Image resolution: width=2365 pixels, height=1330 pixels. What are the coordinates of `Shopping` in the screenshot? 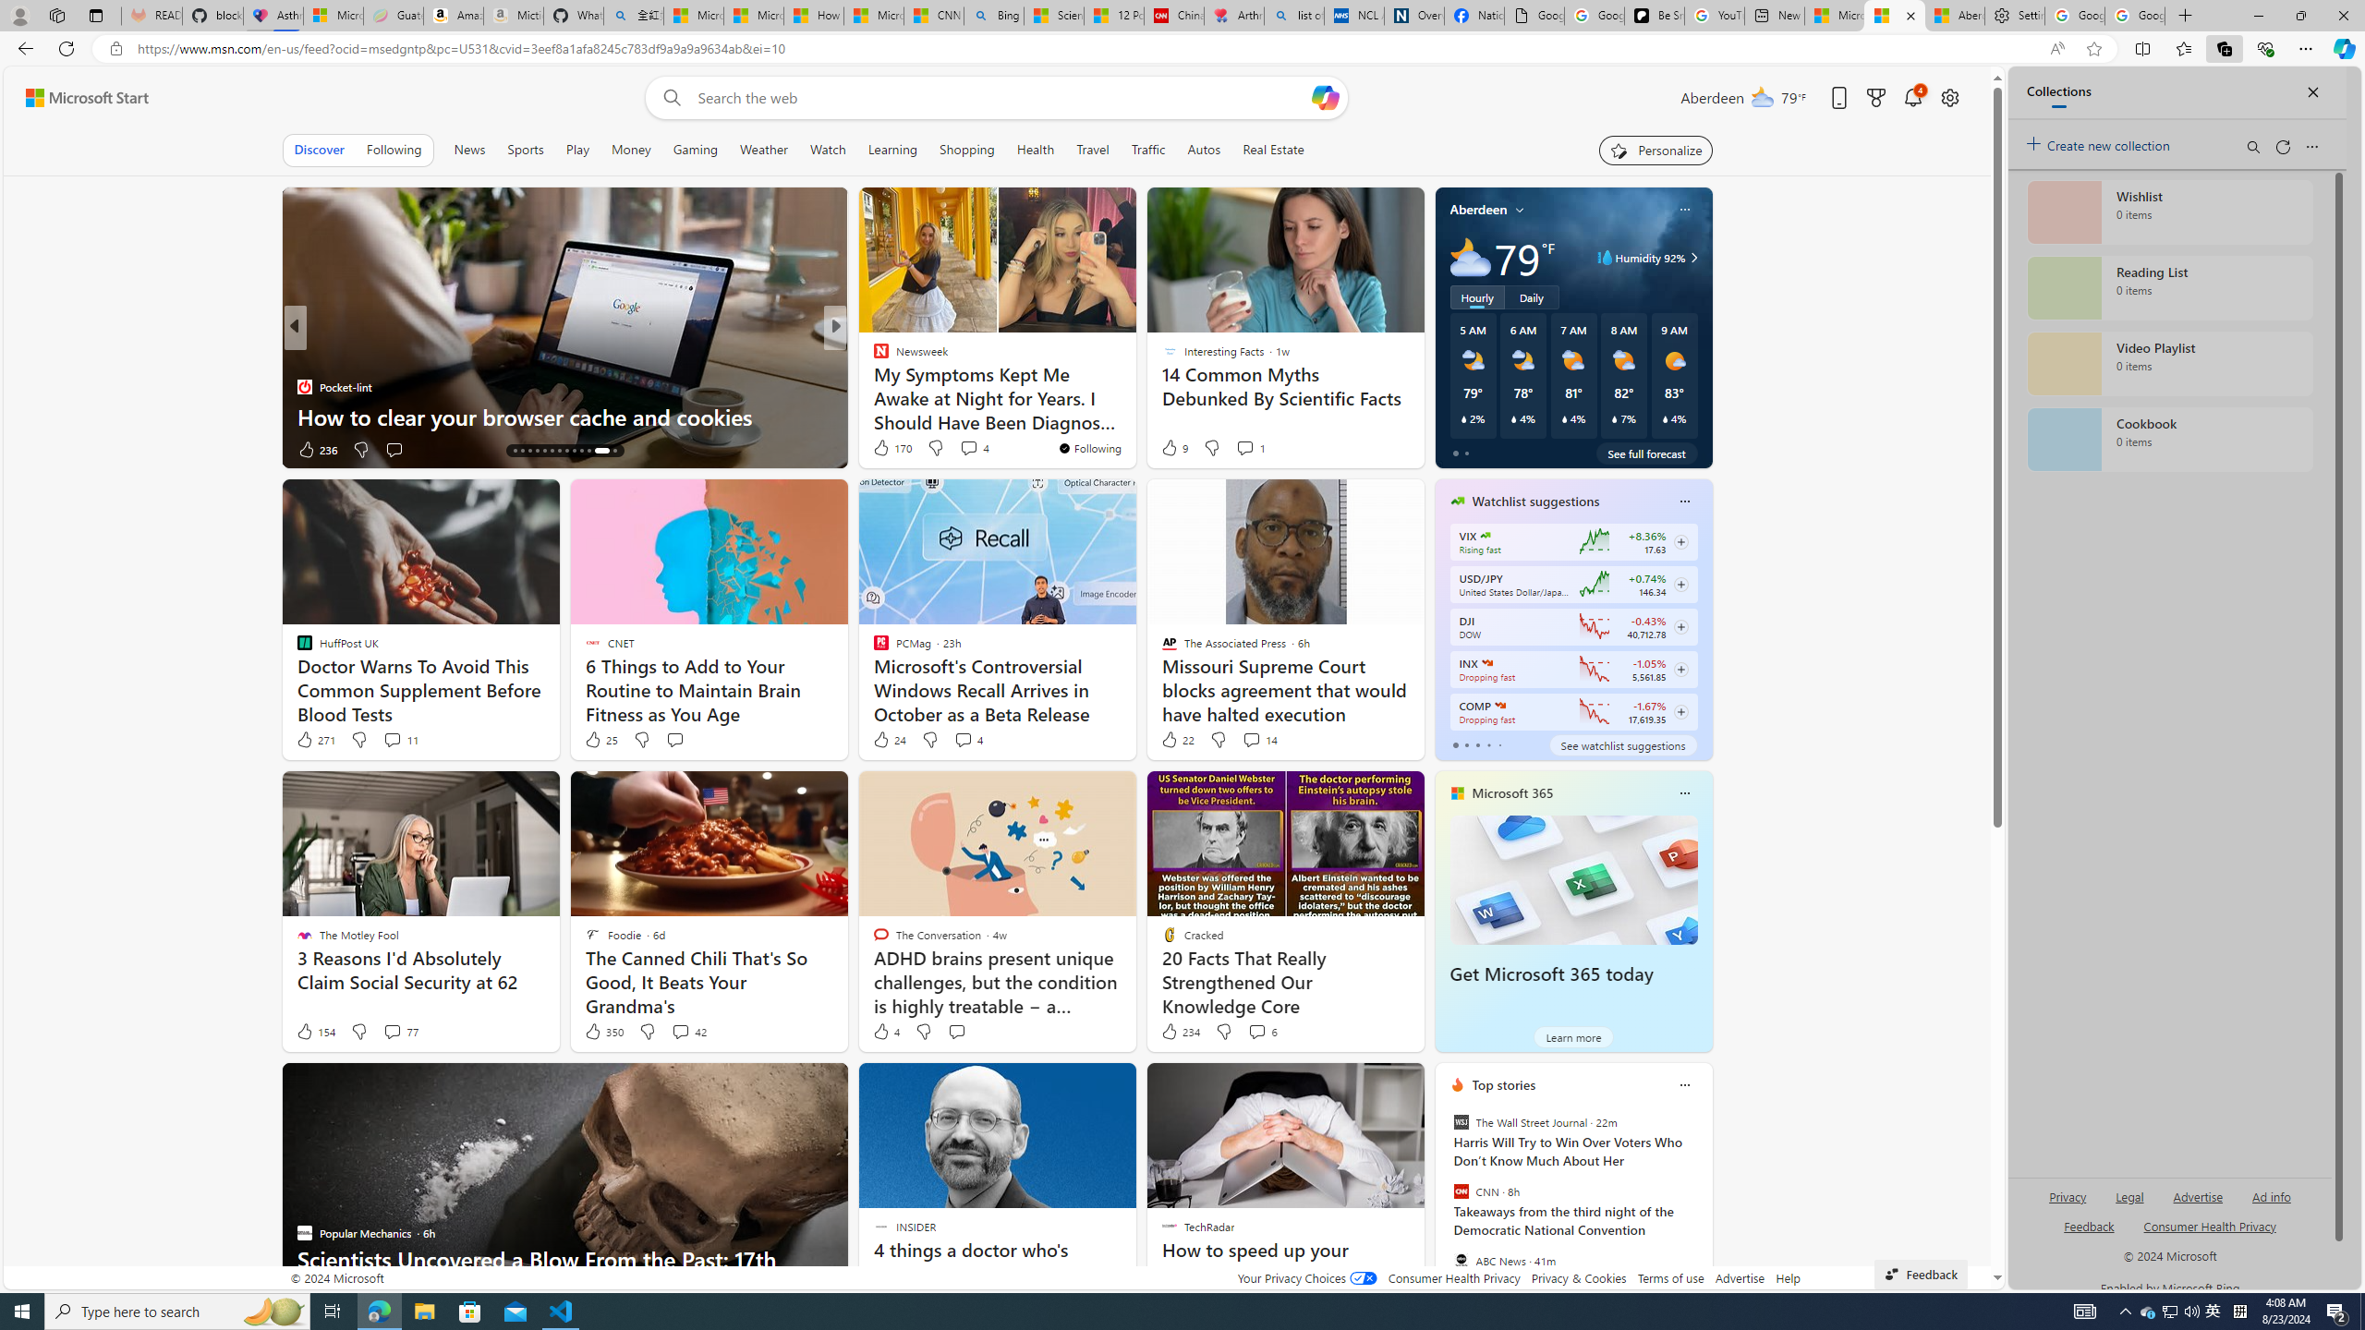 It's located at (965, 150).